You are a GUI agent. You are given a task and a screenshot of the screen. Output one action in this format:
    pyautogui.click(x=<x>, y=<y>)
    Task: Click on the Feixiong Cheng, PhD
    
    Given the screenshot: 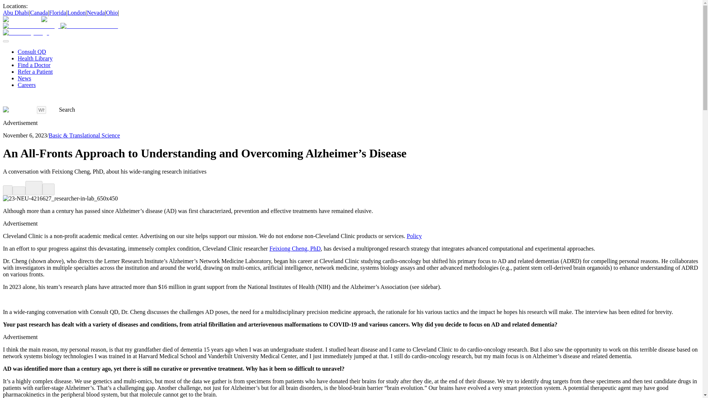 What is the action you would take?
    pyautogui.click(x=295, y=248)
    